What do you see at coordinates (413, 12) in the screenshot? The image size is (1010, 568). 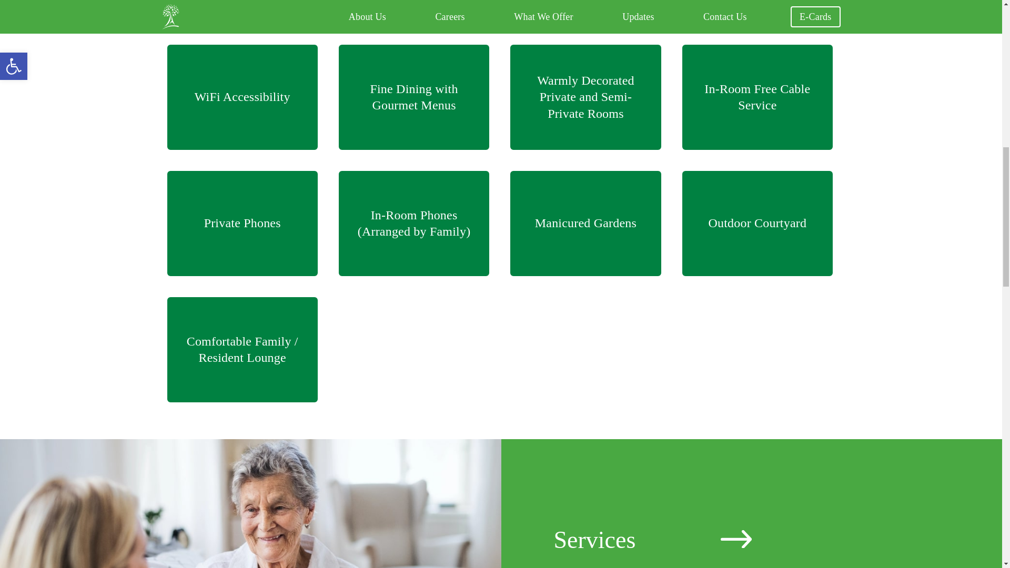 I see `On-Site Religious Services` at bounding box center [413, 12].